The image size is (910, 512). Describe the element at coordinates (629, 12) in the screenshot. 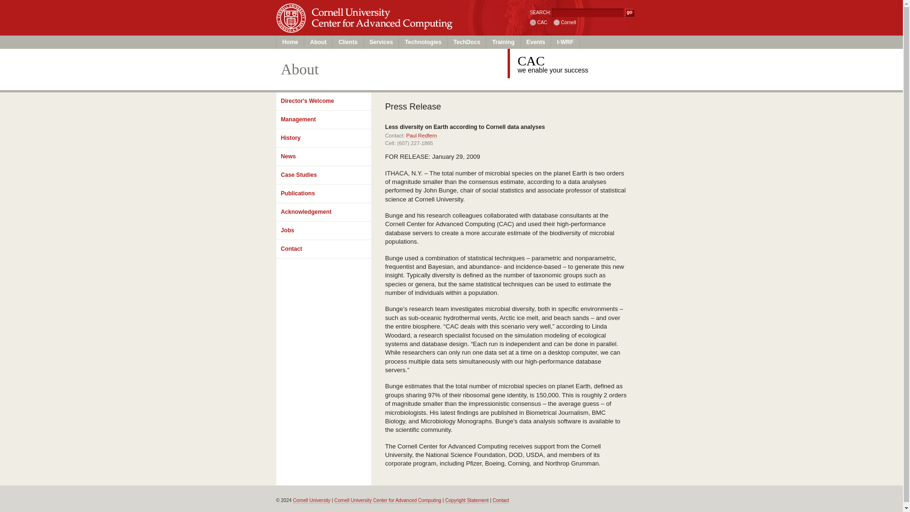

I see `go` at that location.